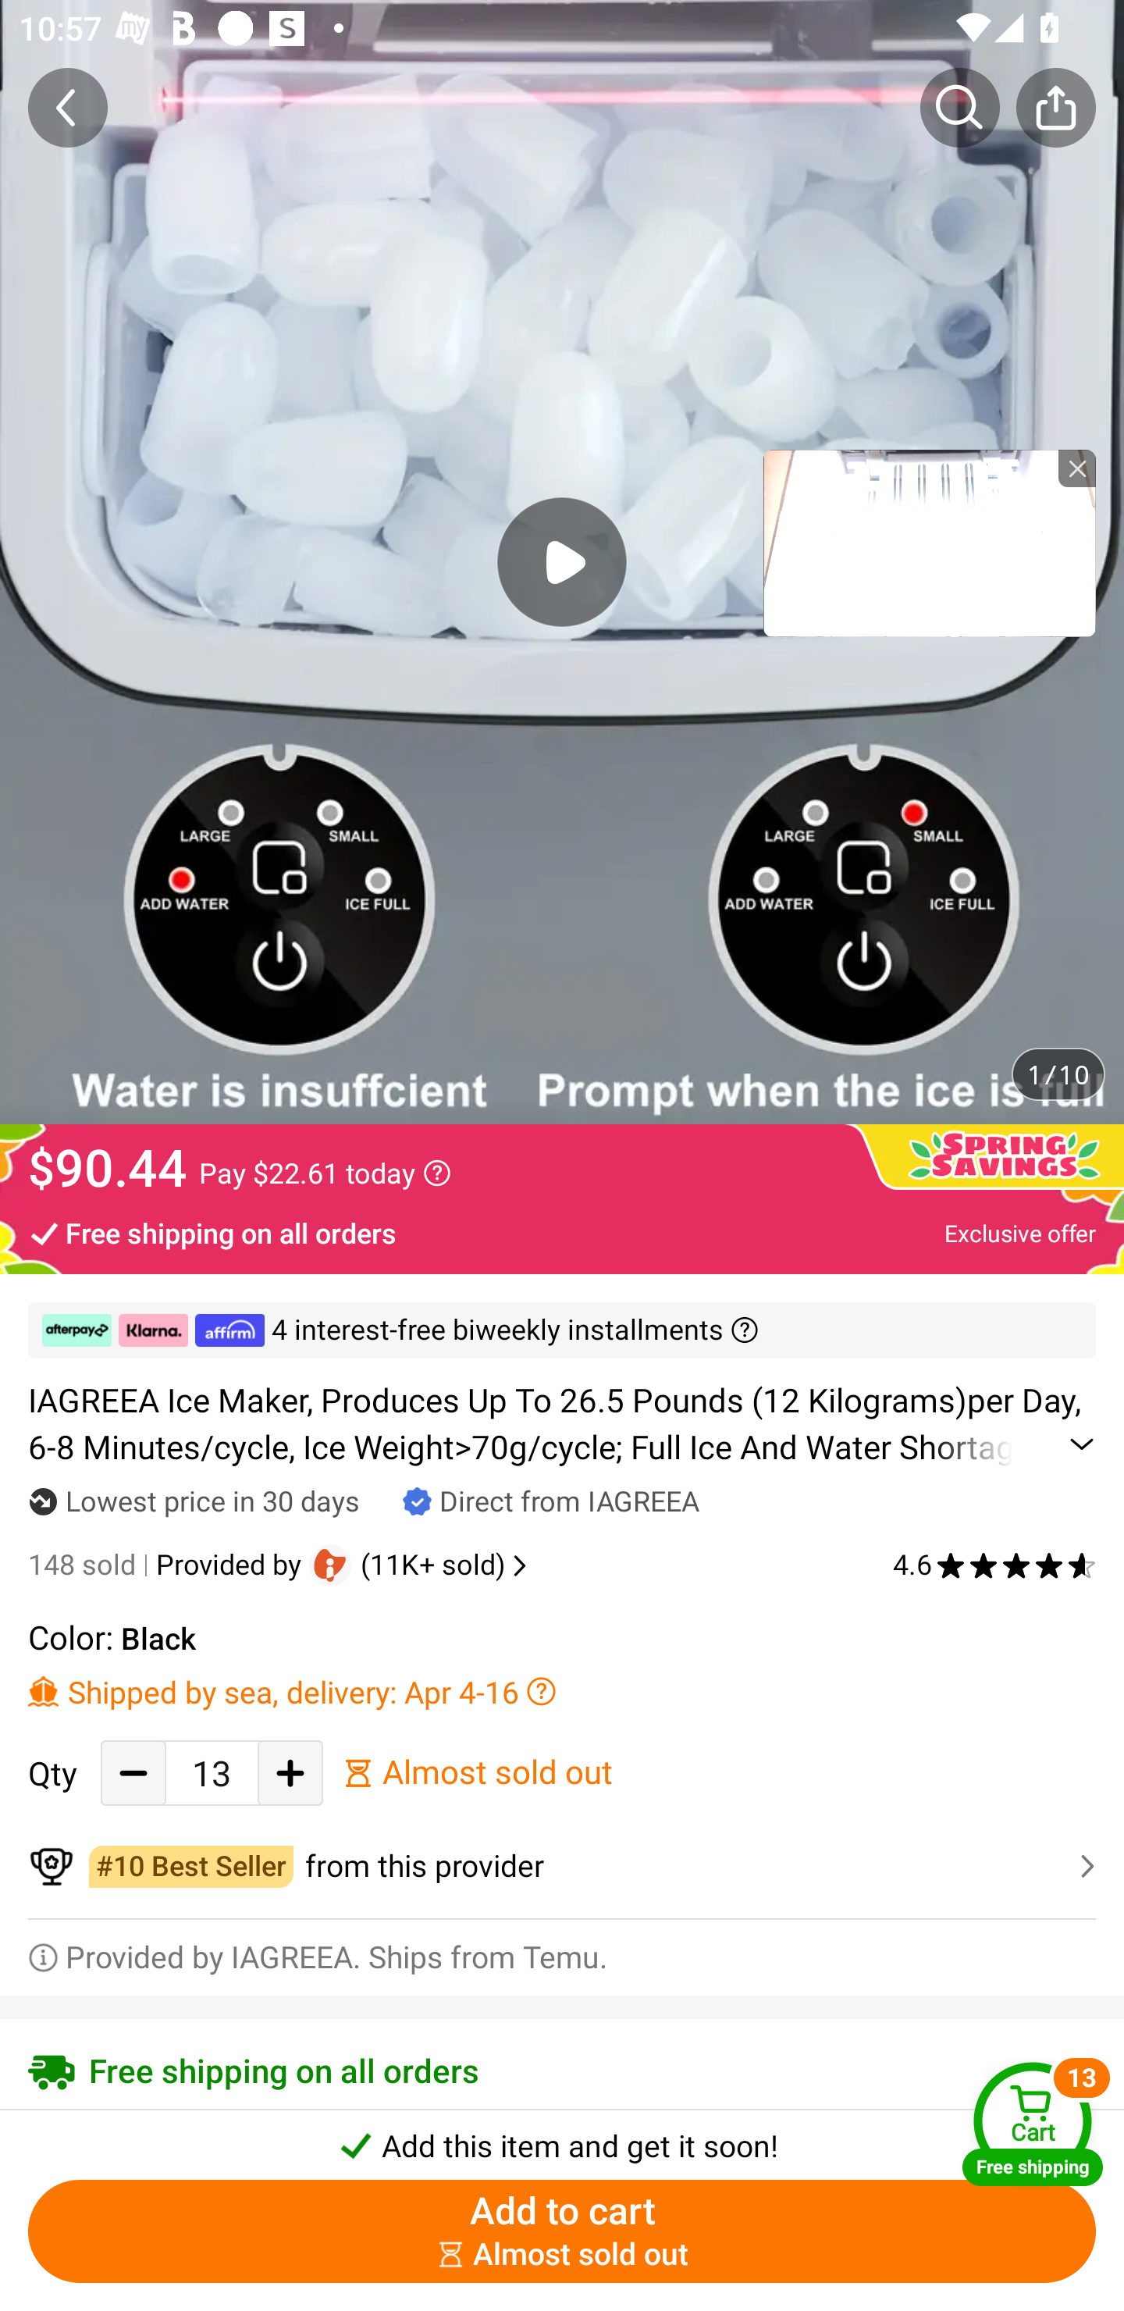  Describe the element at coordinates (562, 1232) in the screenshot. I see `Free shipping on all orders Exclusive offer` at that location.